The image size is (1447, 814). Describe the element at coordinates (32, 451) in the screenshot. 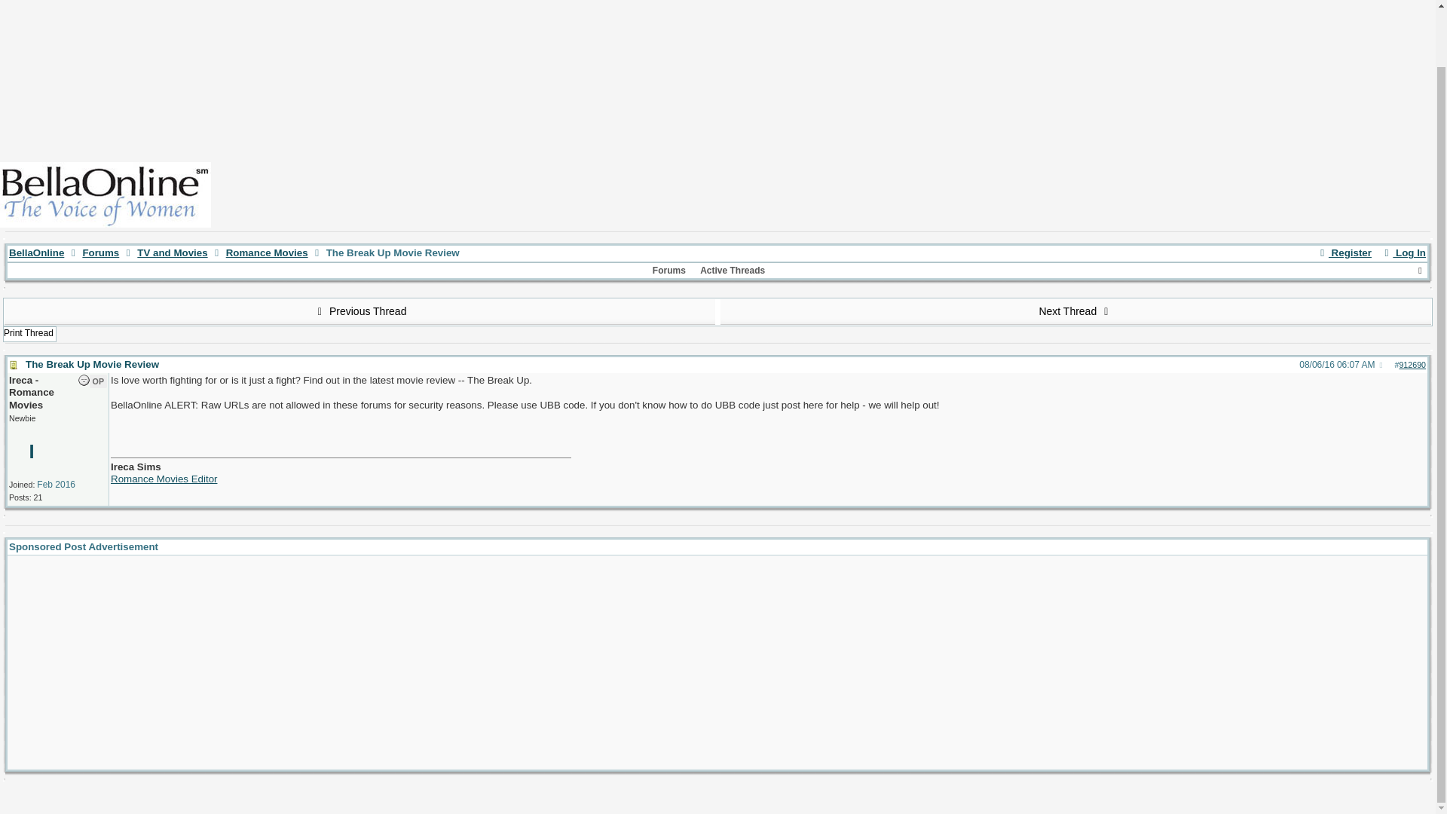

I see `I` at that location.